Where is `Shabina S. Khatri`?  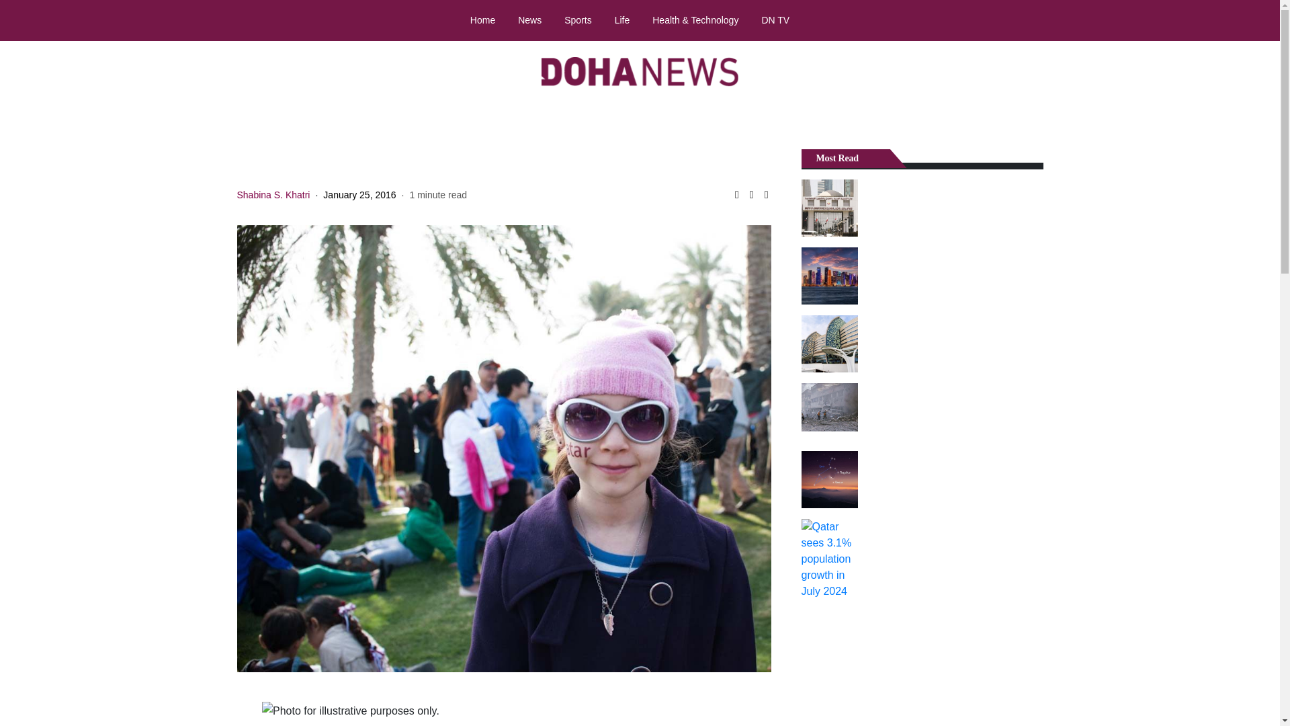
Shabina S. Khatri is located at coordinates (273, 195).